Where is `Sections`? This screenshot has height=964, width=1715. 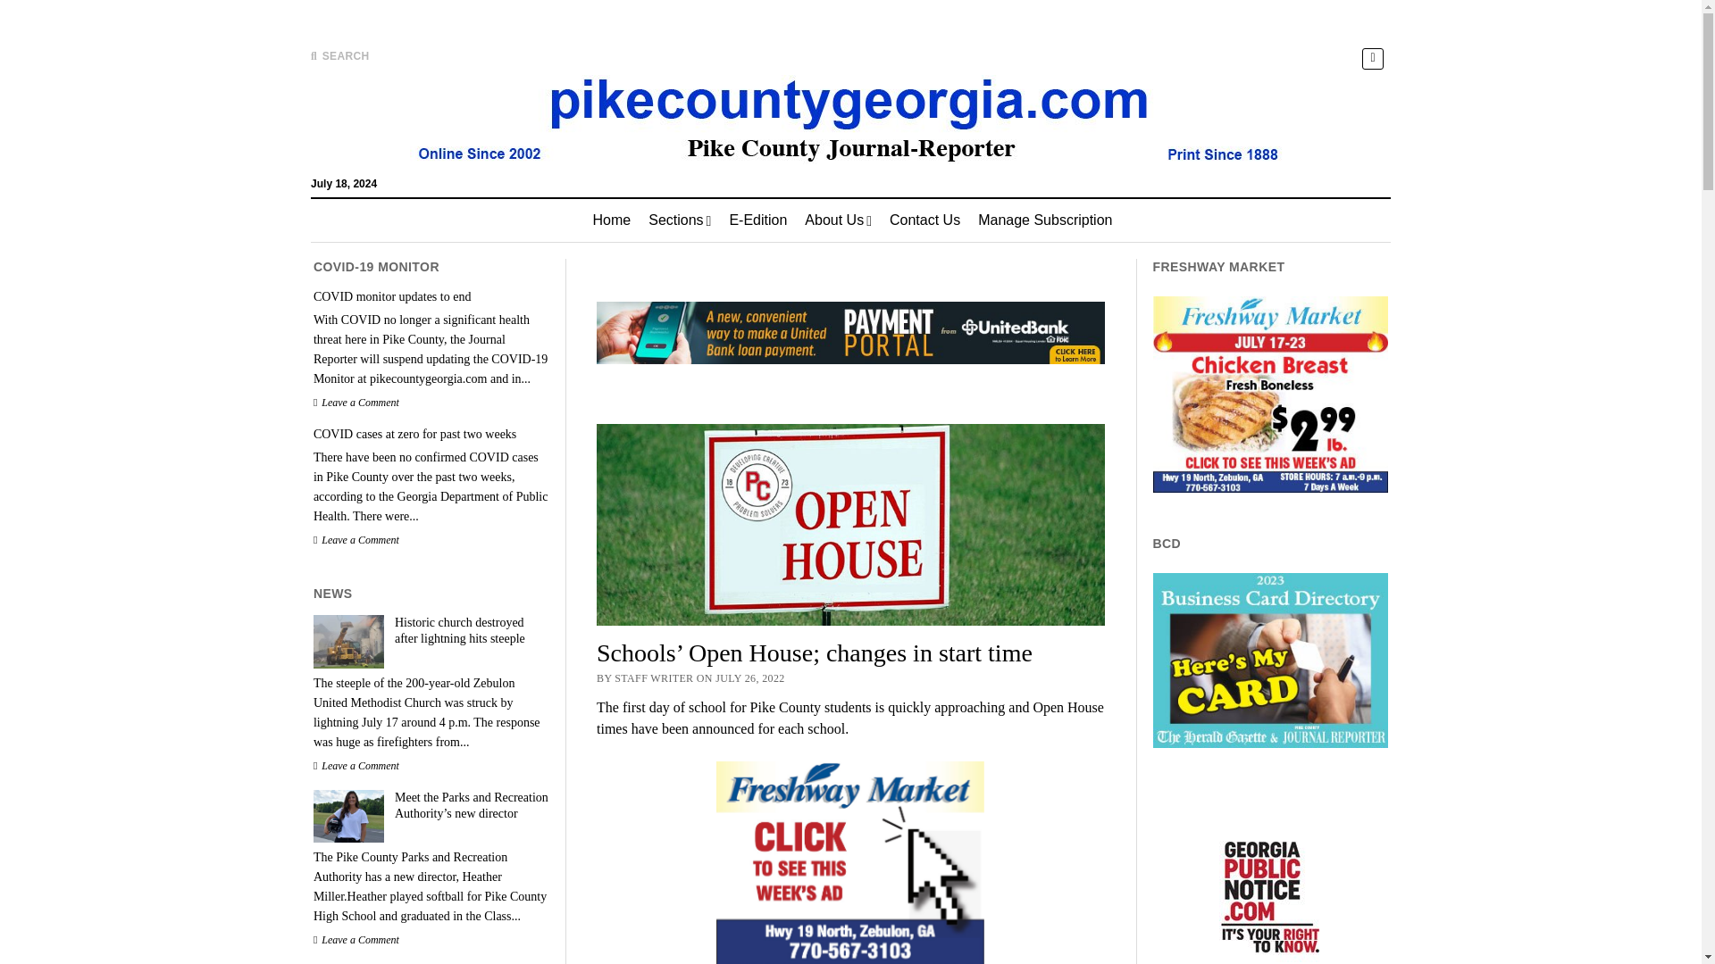 Sections is located at coordinates (680, 220).